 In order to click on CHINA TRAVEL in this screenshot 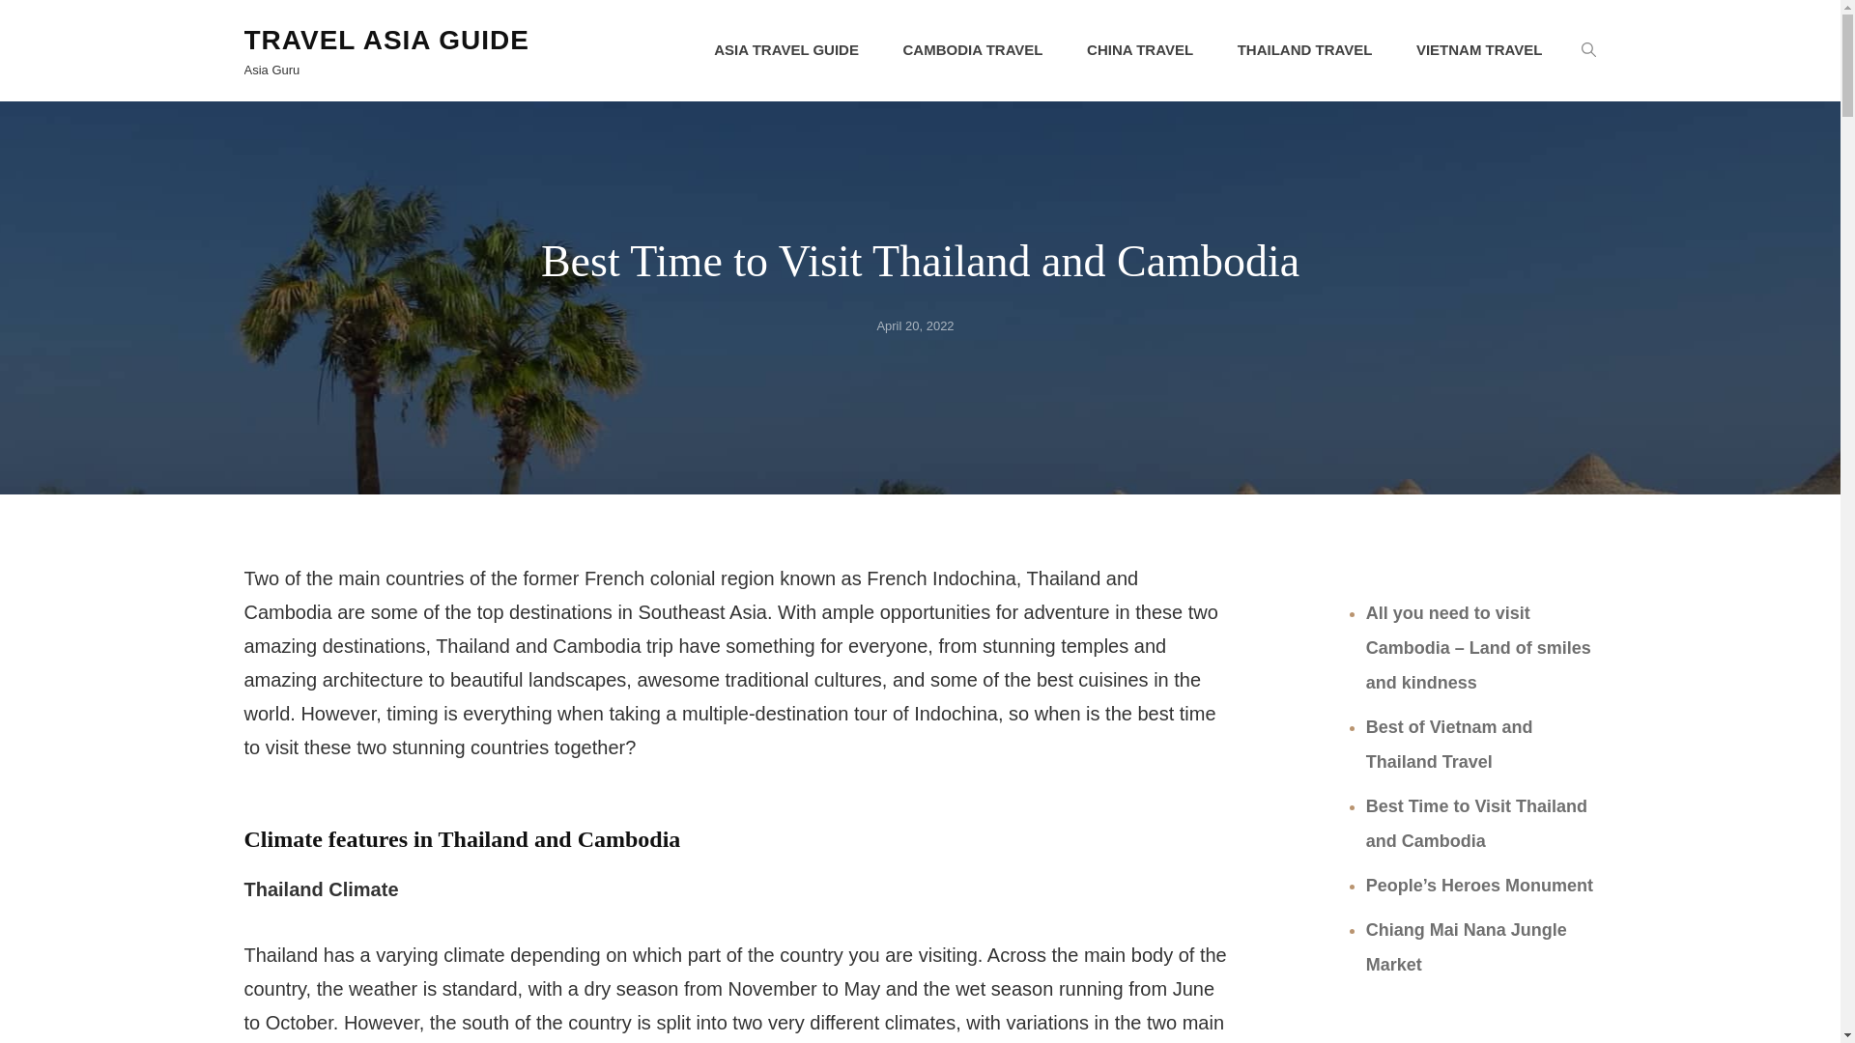, I will do `click(1140, 50)`.